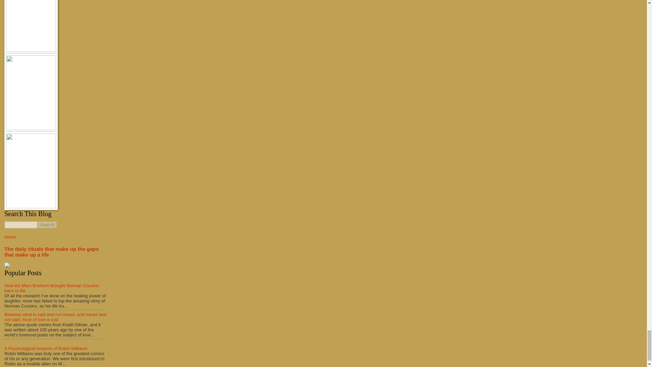  What do you see at coordinates (47, 225) in the screenshot?
I see `search` at bounding box center [47, 225].